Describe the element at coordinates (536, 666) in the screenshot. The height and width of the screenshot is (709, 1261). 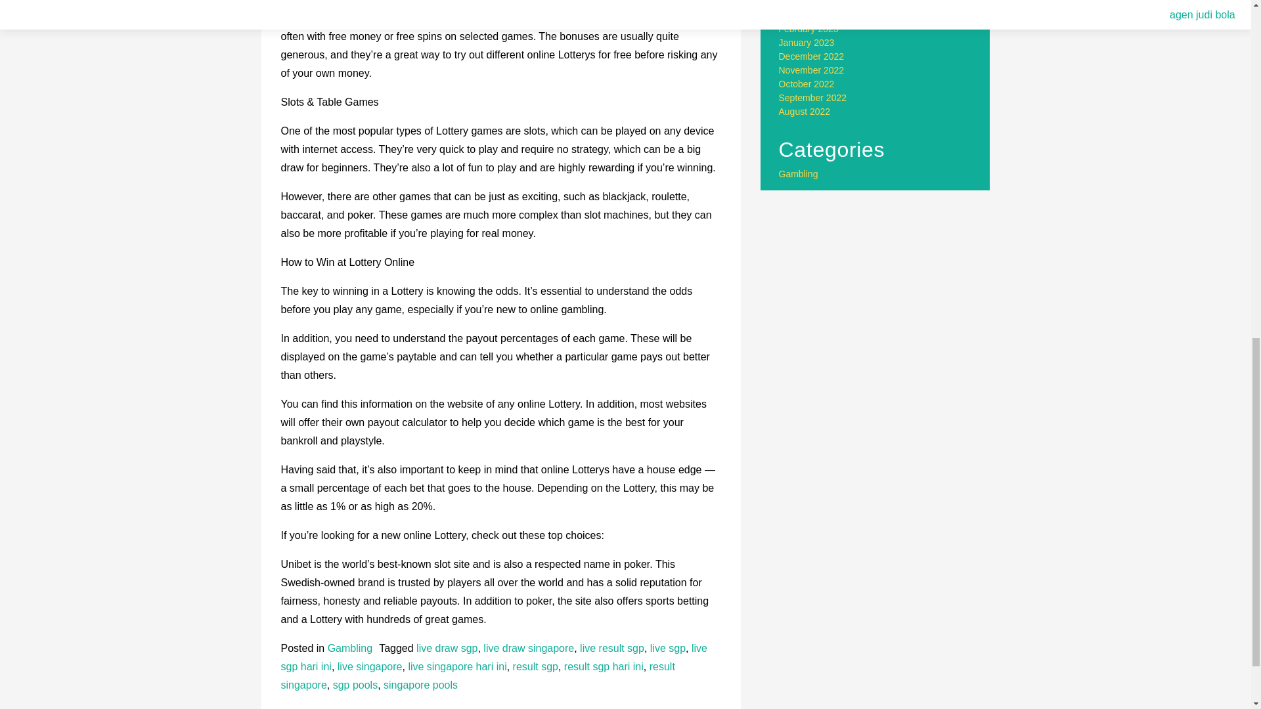
I see `result sgp` at that location.